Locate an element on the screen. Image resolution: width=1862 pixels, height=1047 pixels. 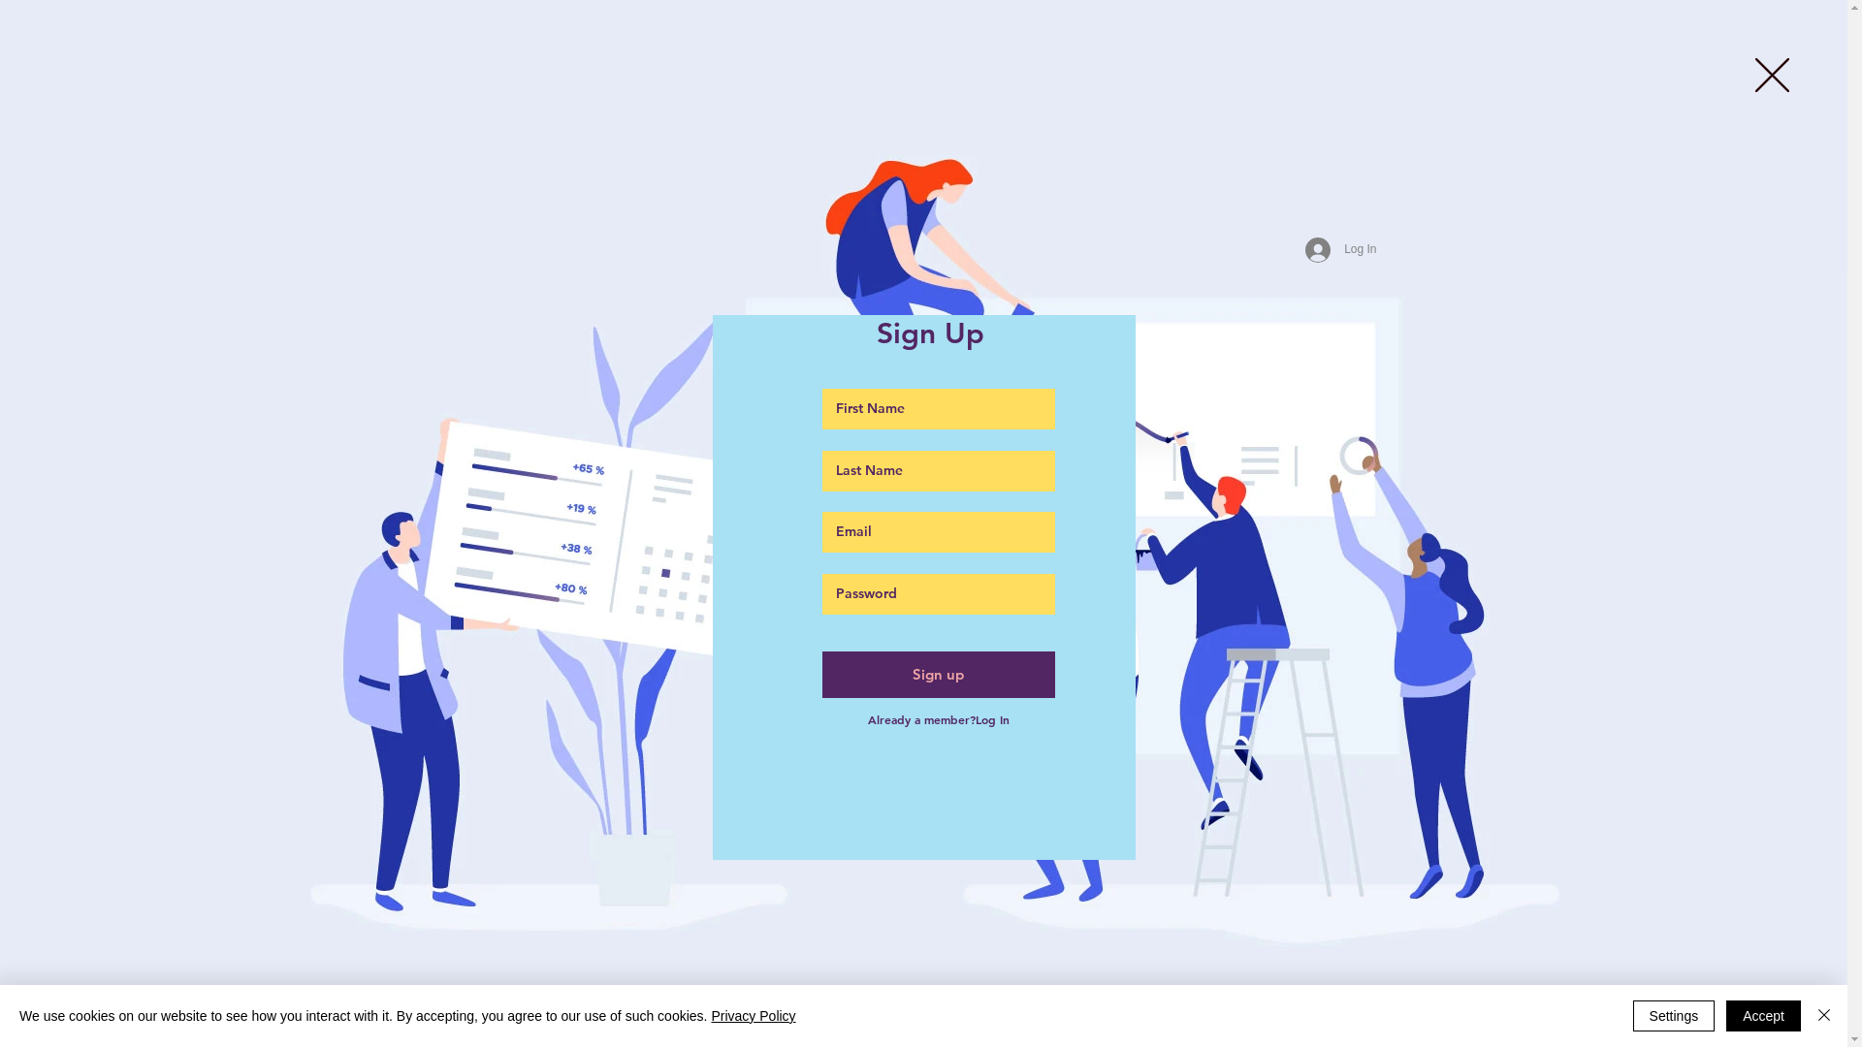
Accept is located at coordinates (1763, 1016).